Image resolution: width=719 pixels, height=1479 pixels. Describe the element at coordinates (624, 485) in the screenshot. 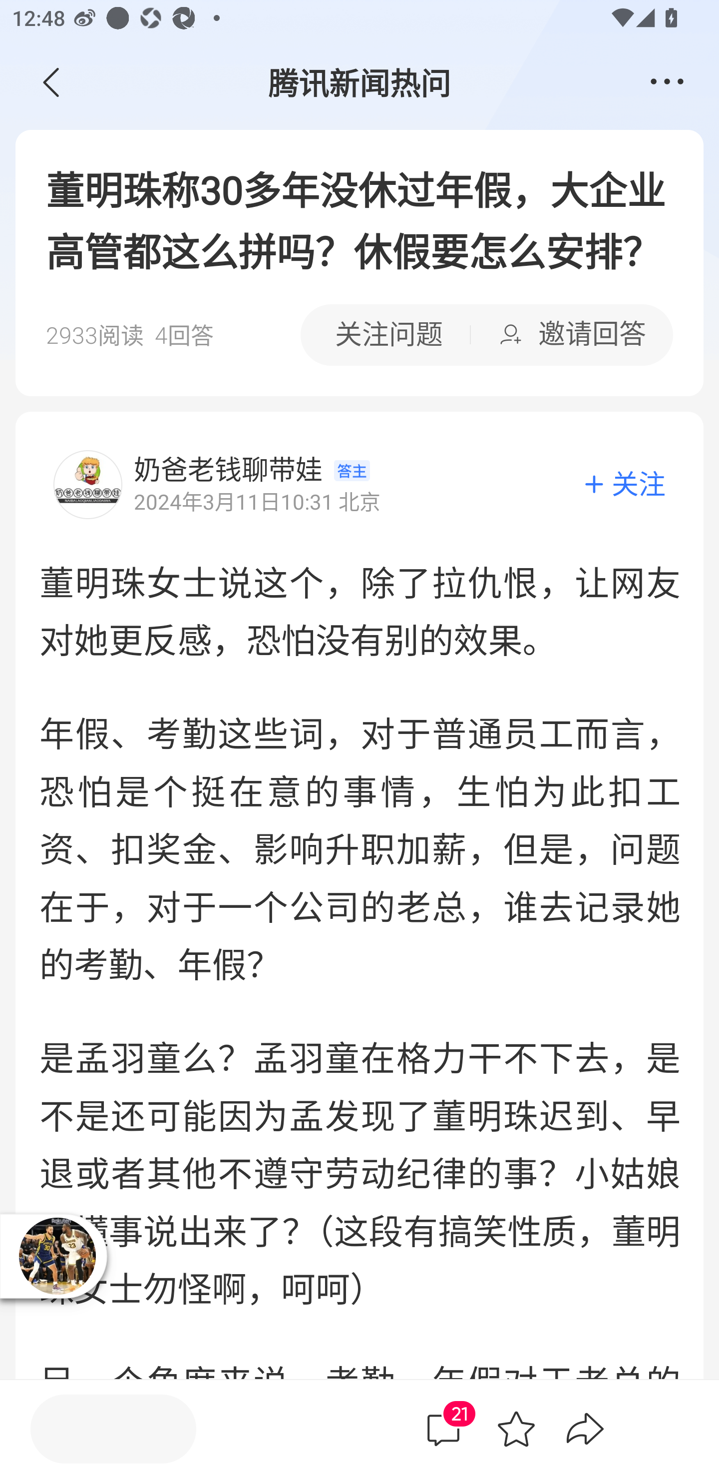

I see ` 关注` at that location.